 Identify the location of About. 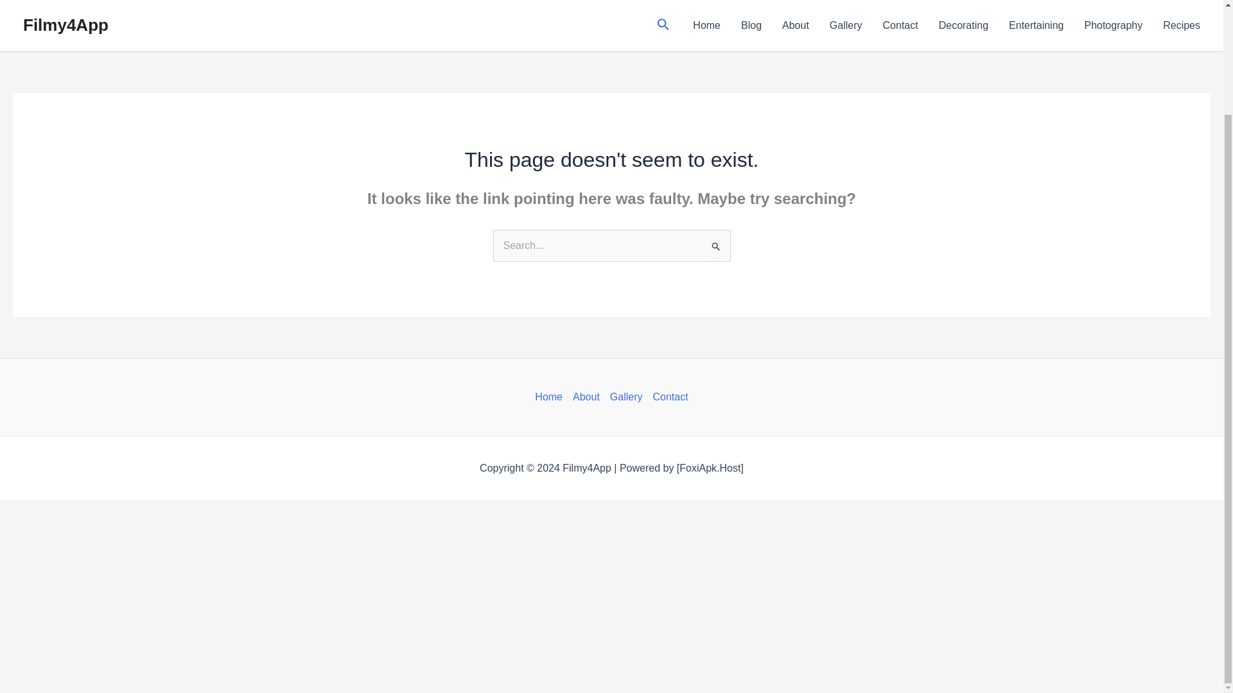
(795, 26).